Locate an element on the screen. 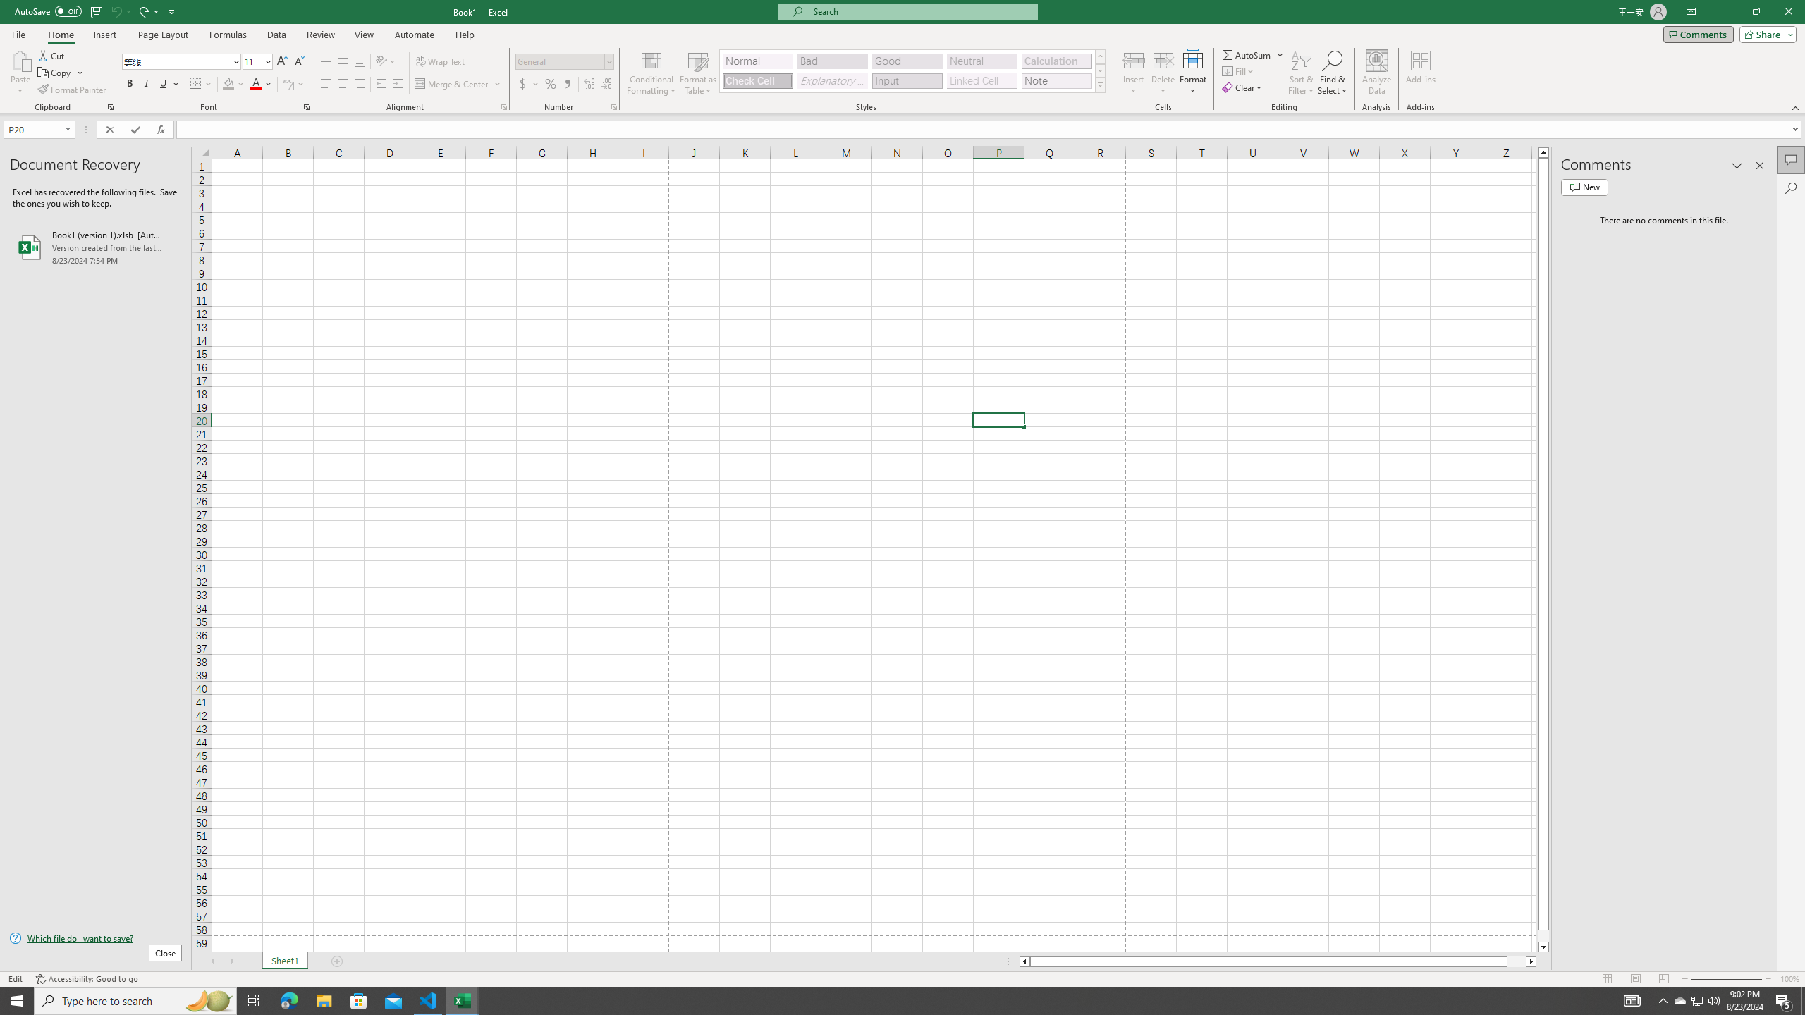 The image size is (1805, 1015). Microsoft search is located at coordinates (921, 11).